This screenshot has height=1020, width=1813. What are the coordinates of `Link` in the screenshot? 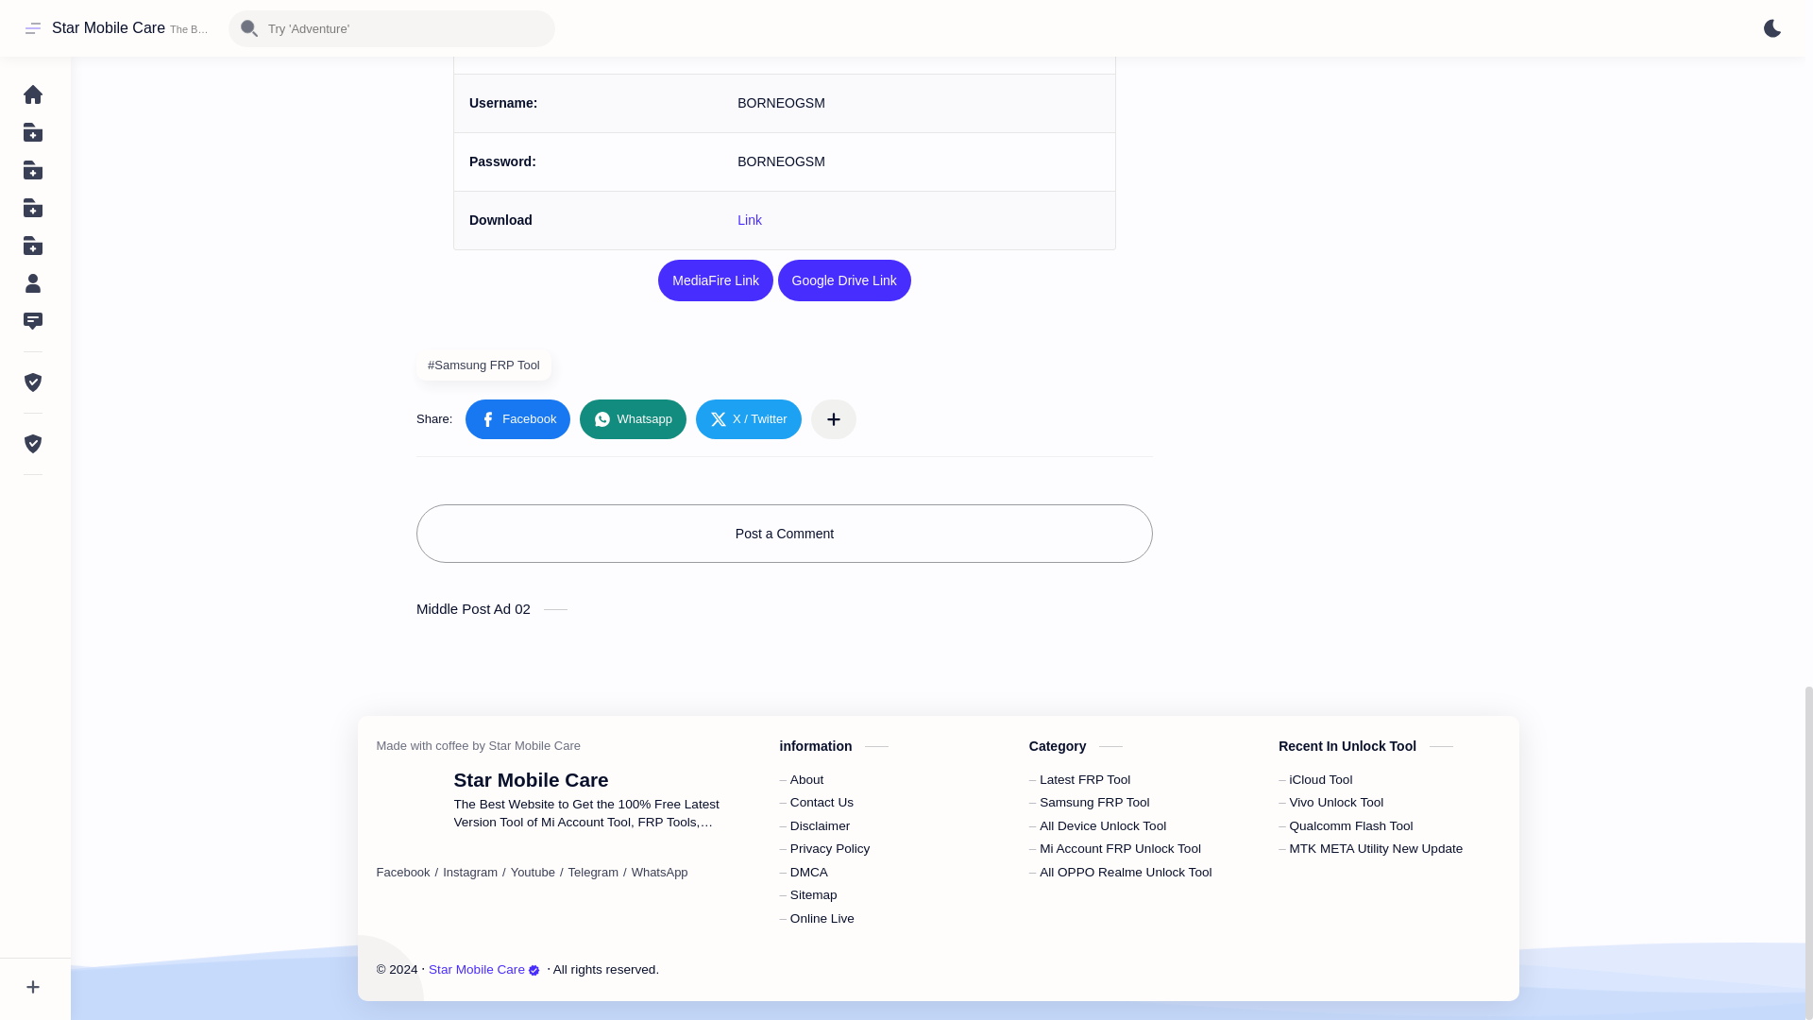 It's located at (750, 219).